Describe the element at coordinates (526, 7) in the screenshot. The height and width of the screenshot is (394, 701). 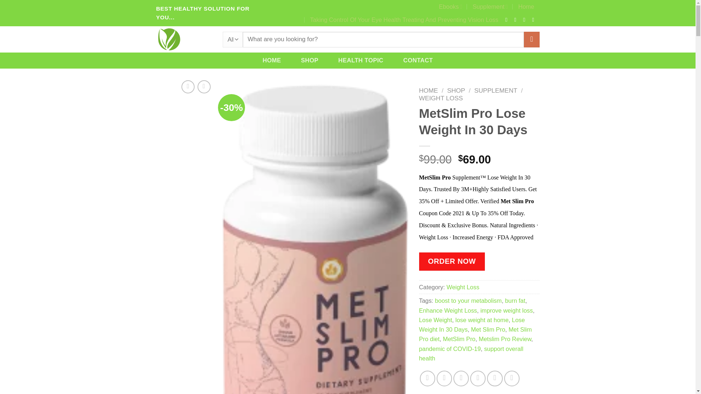
I see `Home` at that location.